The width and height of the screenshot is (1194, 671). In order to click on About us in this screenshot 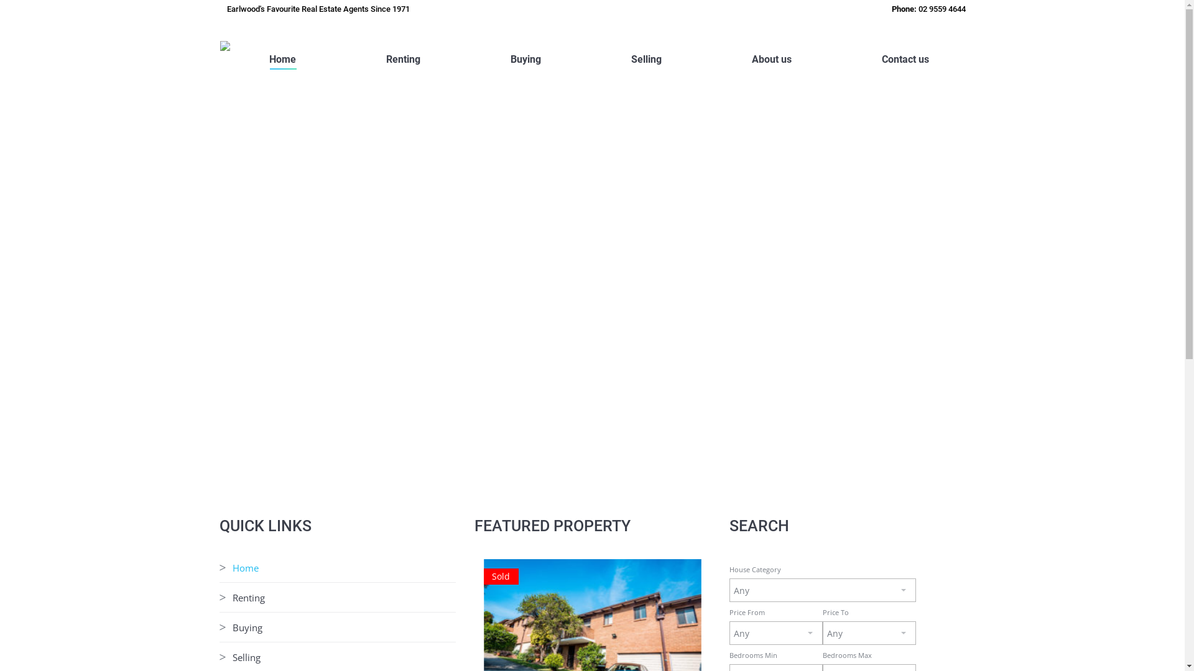, I will do `click(771, 57)`.